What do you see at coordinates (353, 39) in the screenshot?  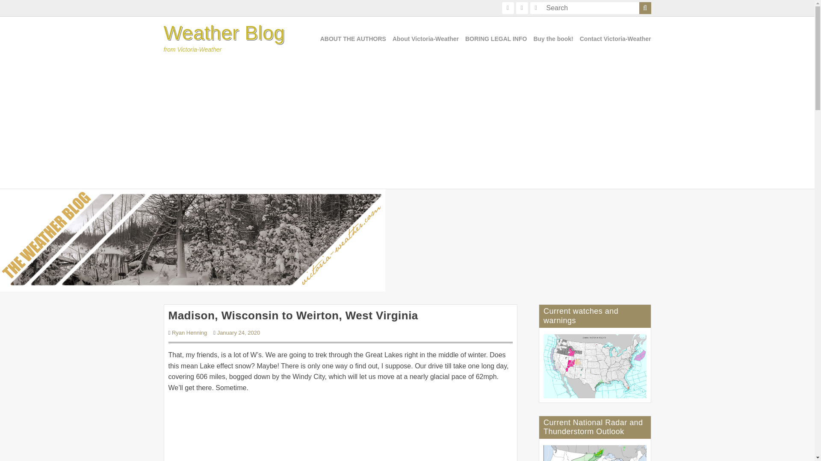 I see `ABOUT THE AUTHORS` at bounding box center [353, 39].